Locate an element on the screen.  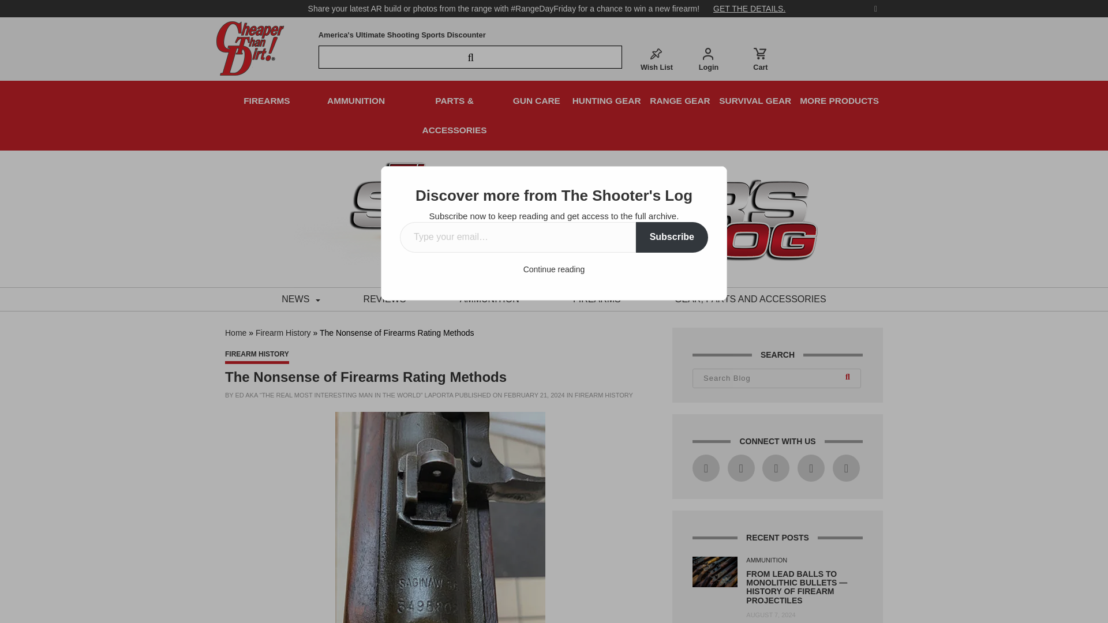
Cart is located at coordinates (761, 59).